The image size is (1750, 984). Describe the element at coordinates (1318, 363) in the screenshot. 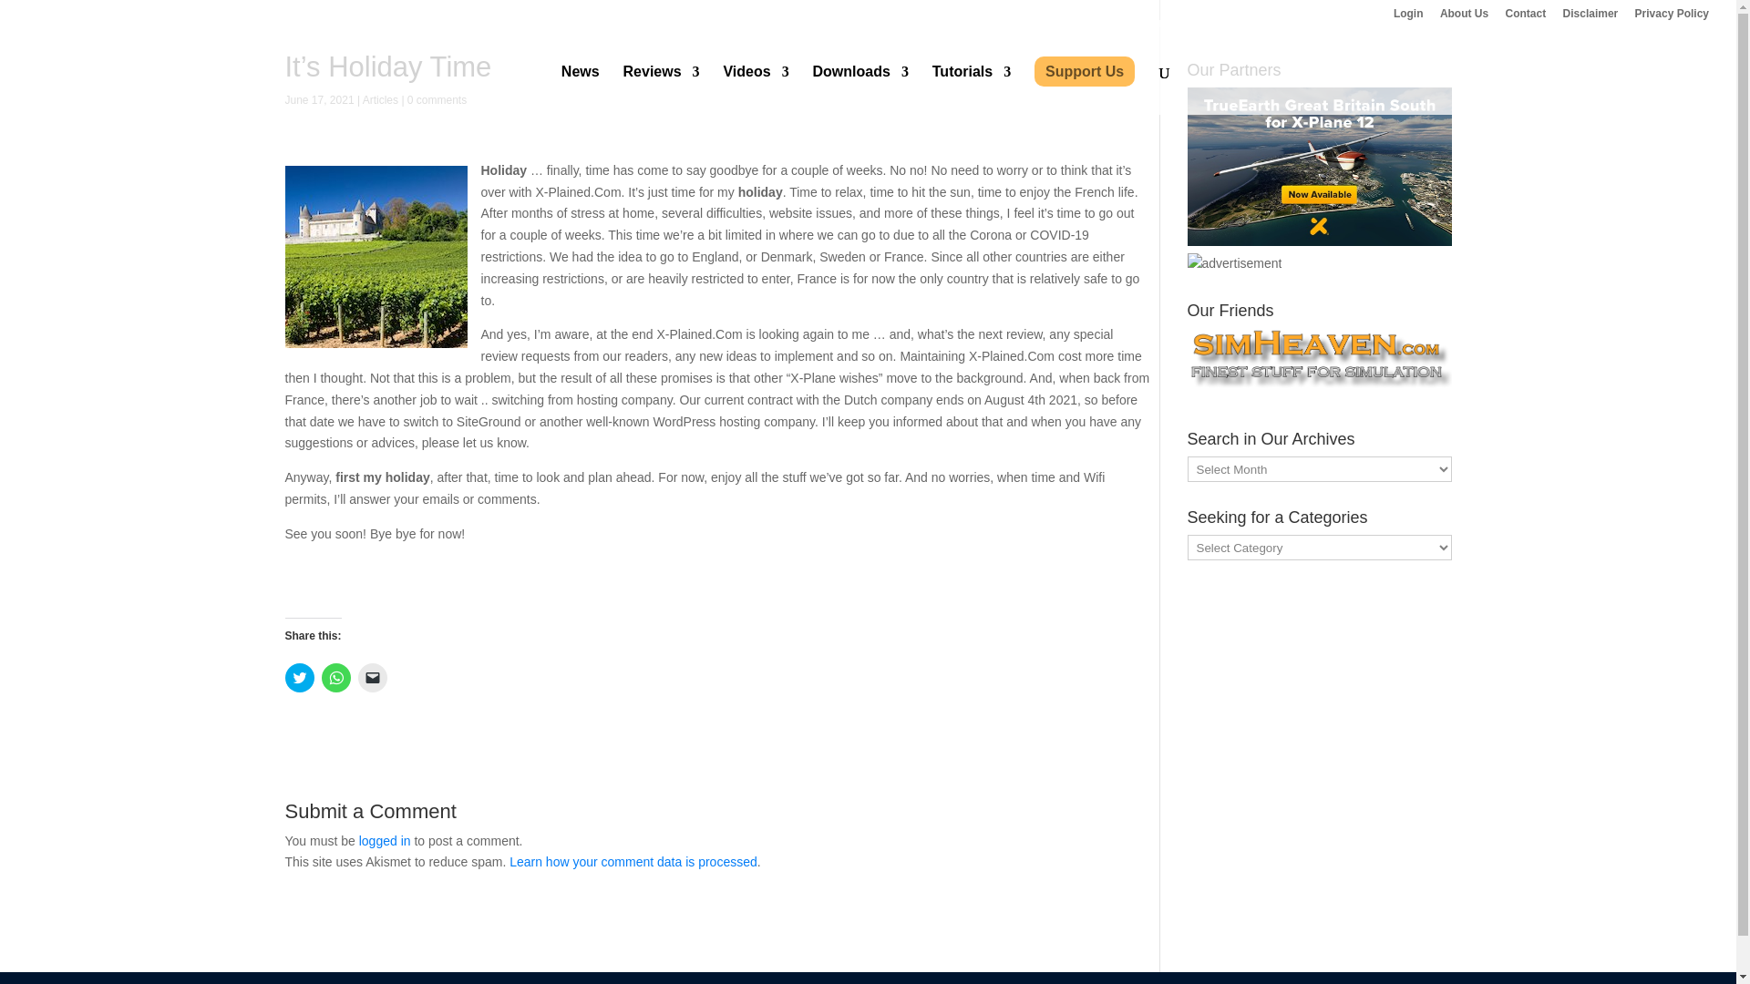

I see `Simheaven ... Finest Stuff for Your Simulation` at that location.